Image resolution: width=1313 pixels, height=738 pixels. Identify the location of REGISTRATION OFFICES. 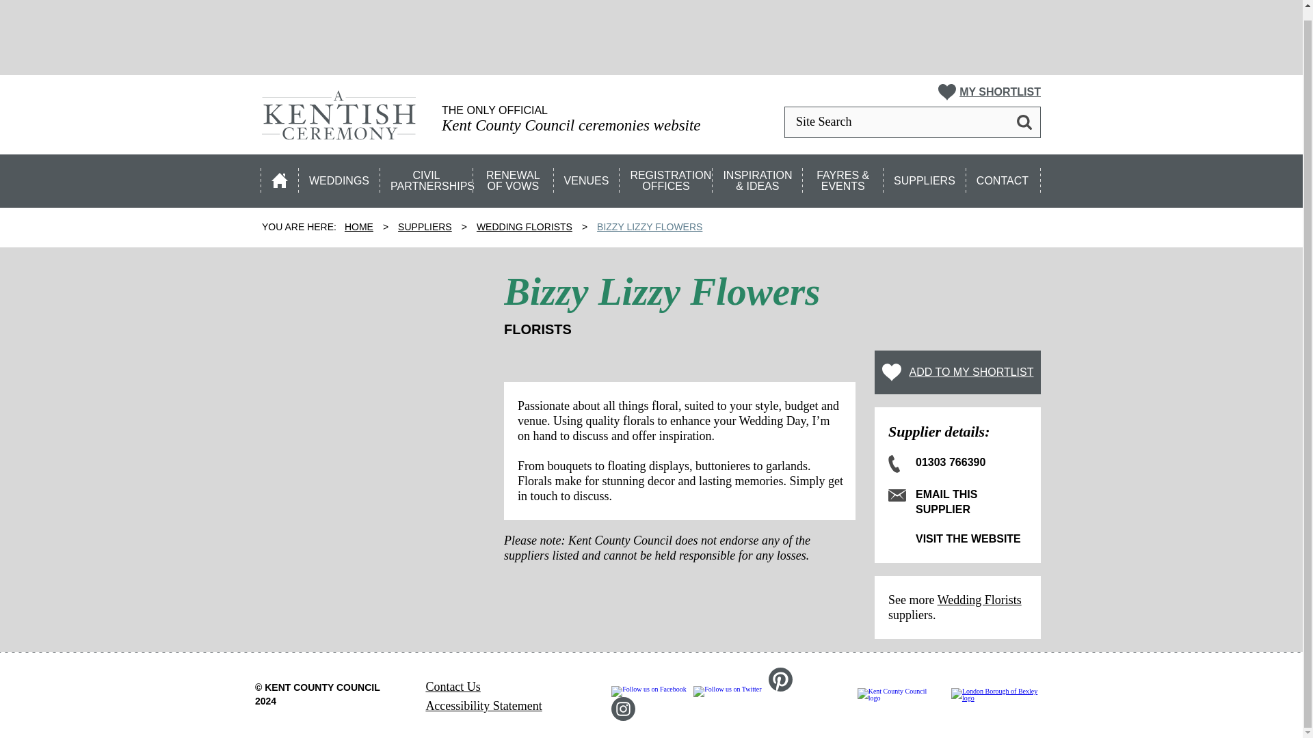
(666, 177).